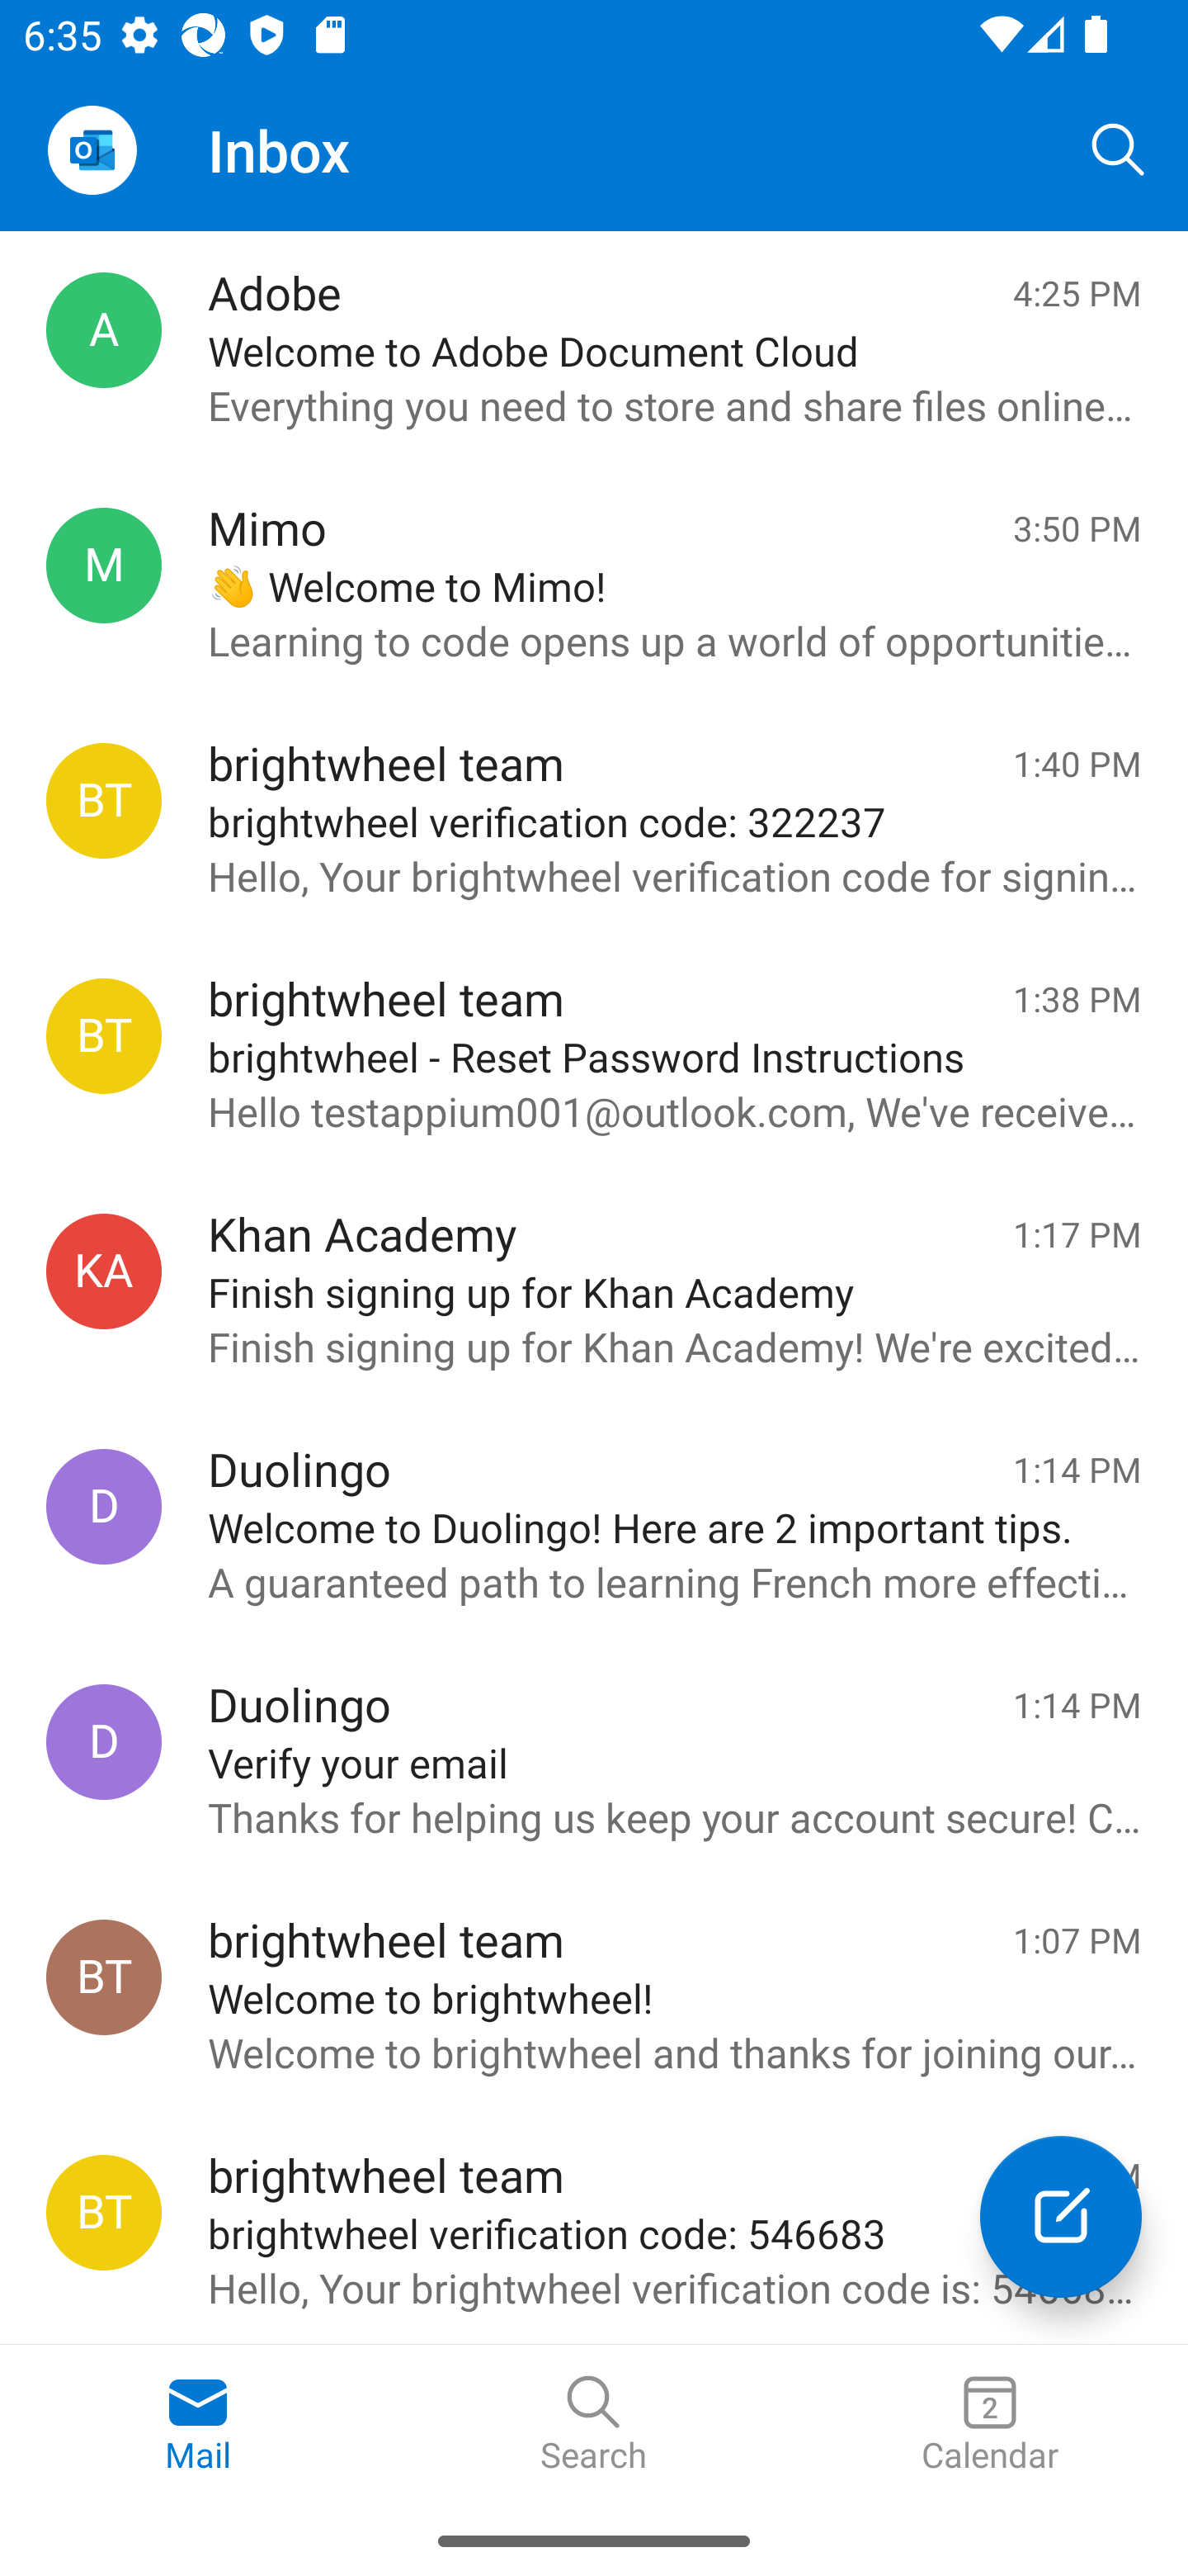 The height and width of the screenshot is (2576, 1188). What do you see at coordinates (990, 2425) in the screenshot?
I see `Calendar` at bounding box center [990, 2425].